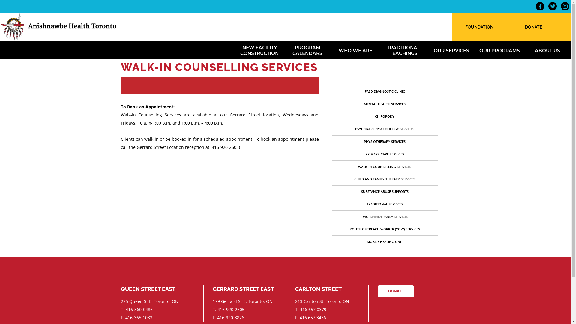 This screenshot has height=324, width=576. What do you see at coordinates (385, 154) in the screenshot?
I see `PRIMARY CARE SERVICES` at bounding box center [385, 154].